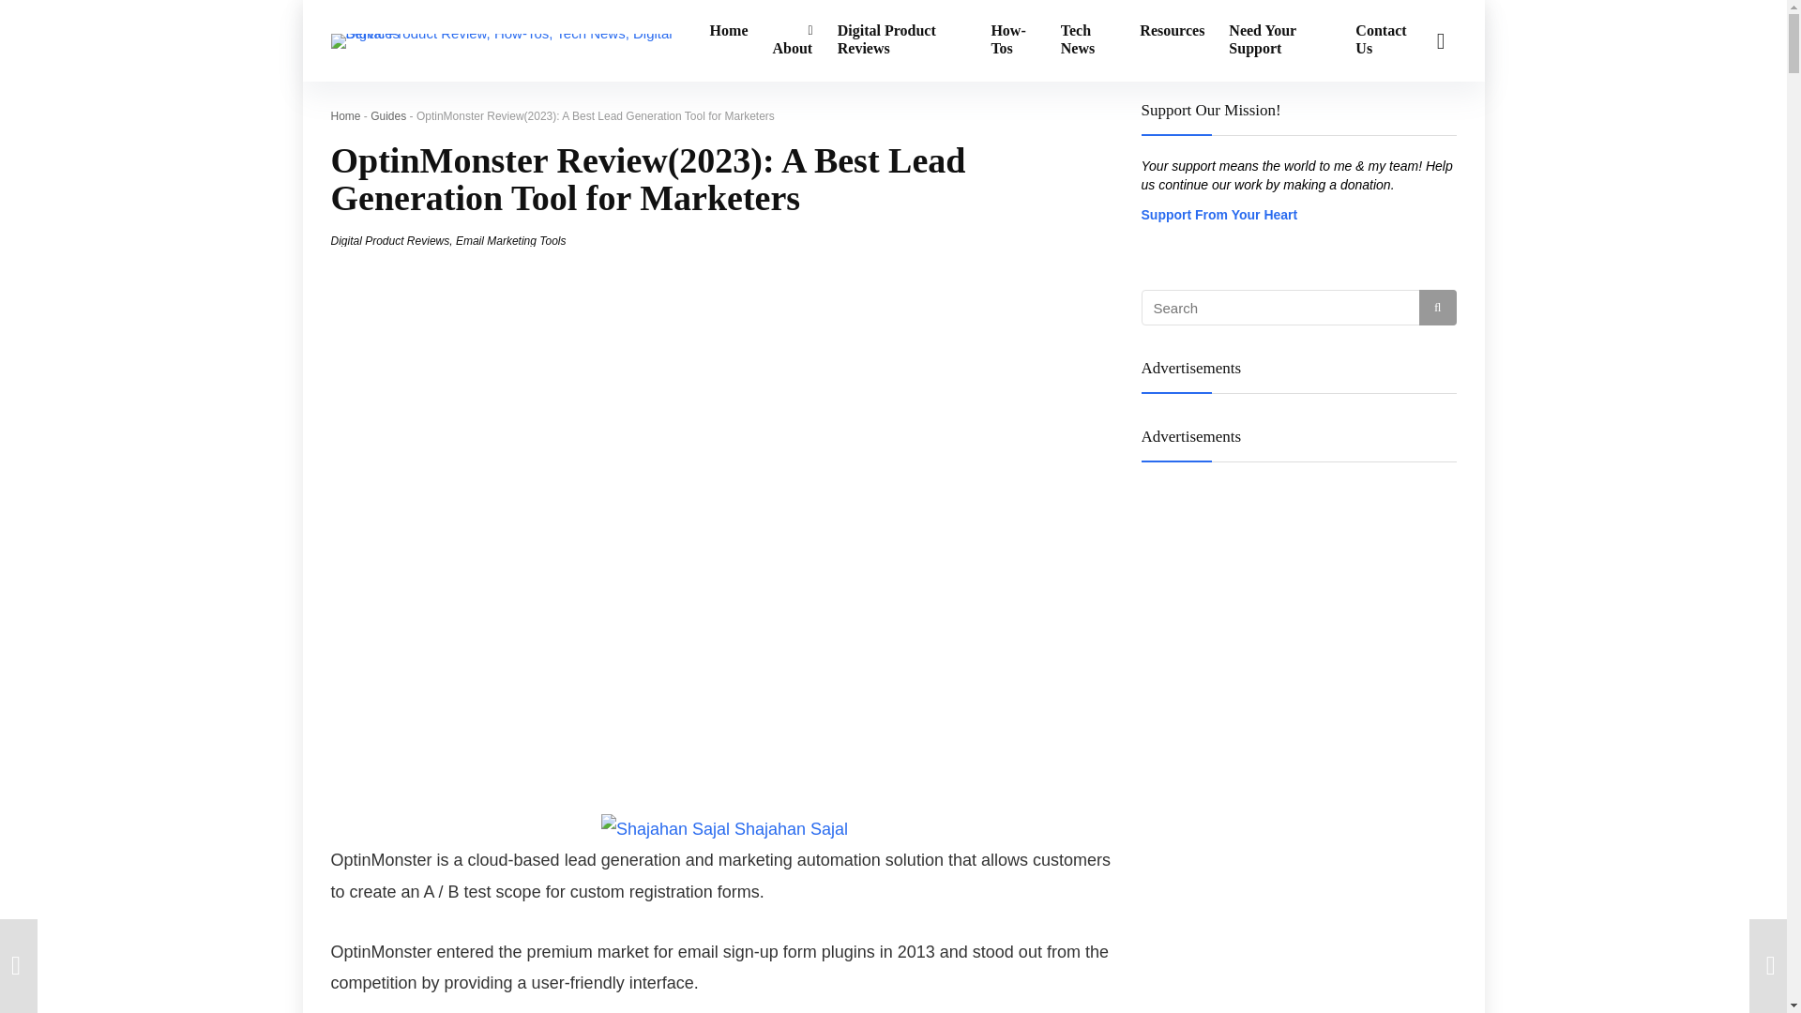  What do you see at coordinates (1013, 41) in the screenshot?
I see `How-Tos` at bounding box center [1013, 41].